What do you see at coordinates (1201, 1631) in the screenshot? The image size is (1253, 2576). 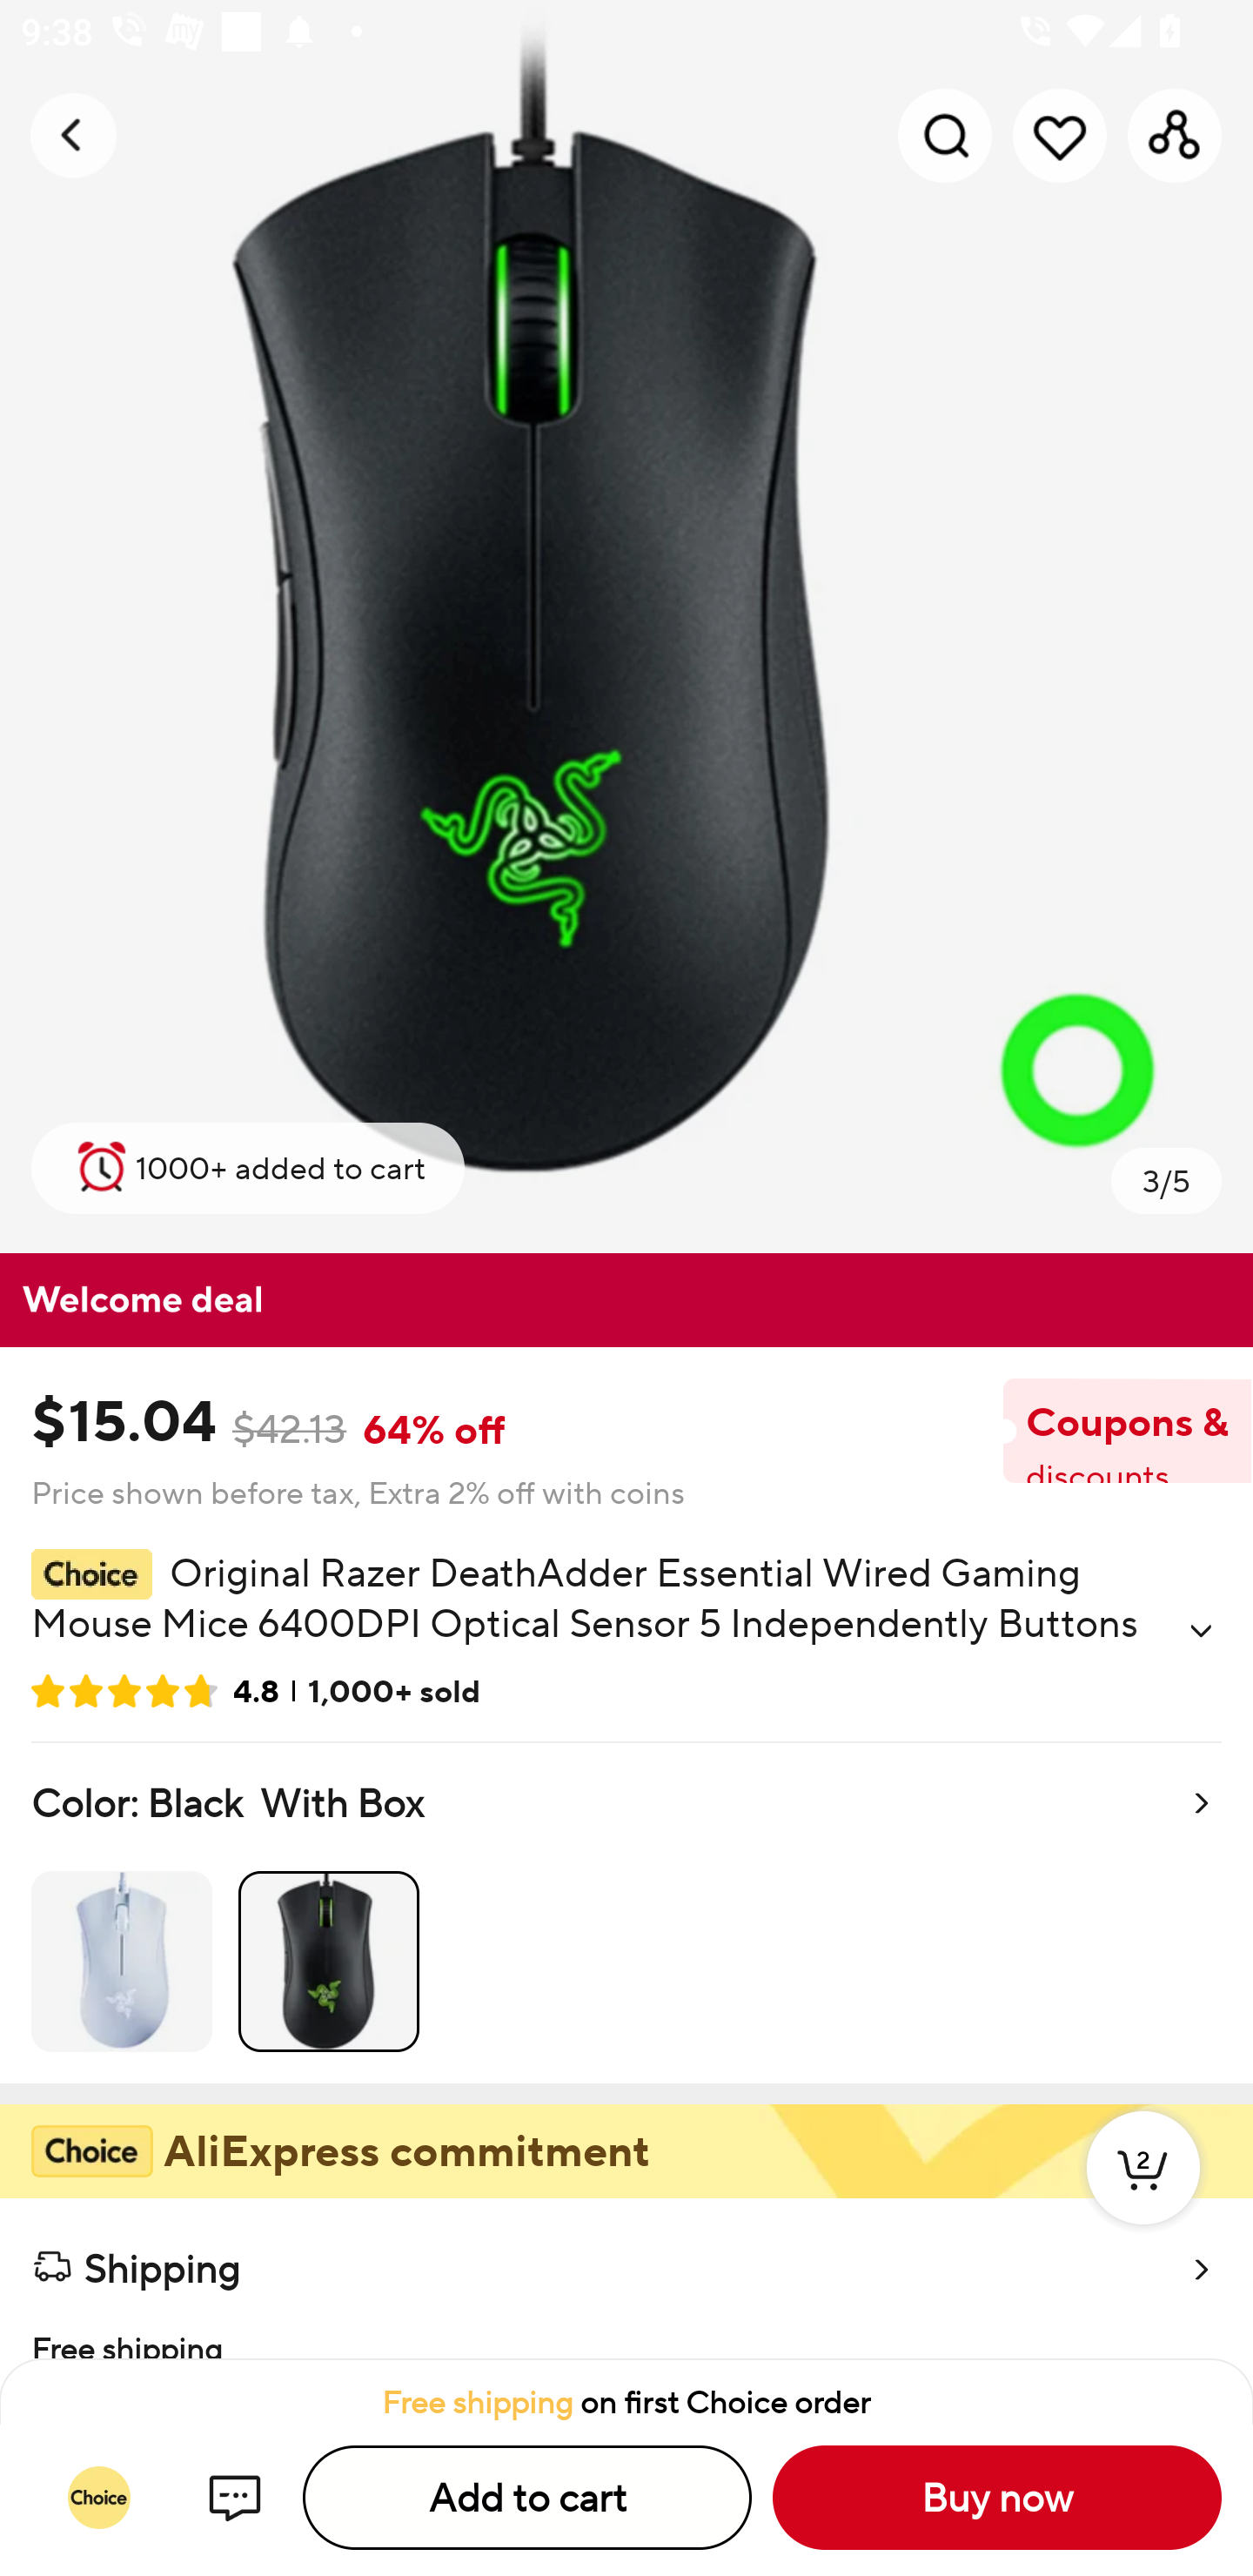 I see `` at bounding box center [1201, 1631].